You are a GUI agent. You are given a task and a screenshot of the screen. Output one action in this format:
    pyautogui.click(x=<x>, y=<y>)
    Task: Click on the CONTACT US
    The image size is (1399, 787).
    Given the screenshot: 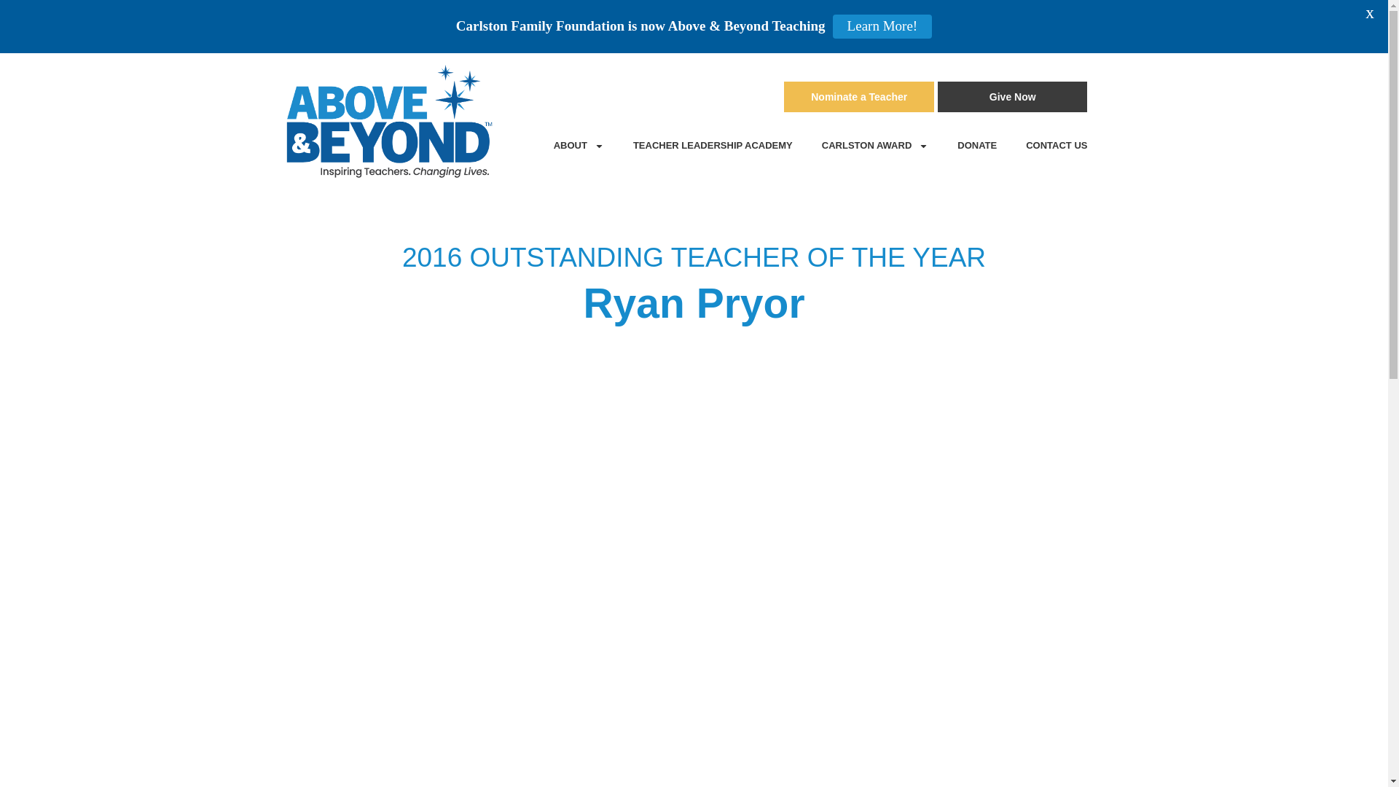 What is the action you would take?
    pyautogui.click(x=579, y=145)
    